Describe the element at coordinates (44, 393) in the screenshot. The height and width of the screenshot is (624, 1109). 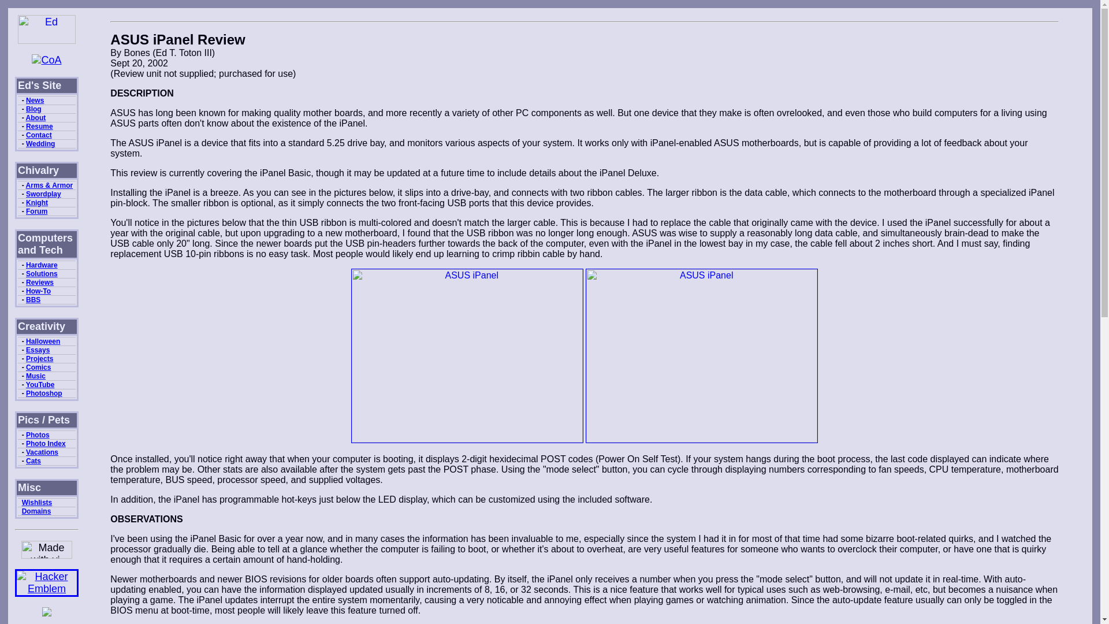
I see `Photoshop` at that location.